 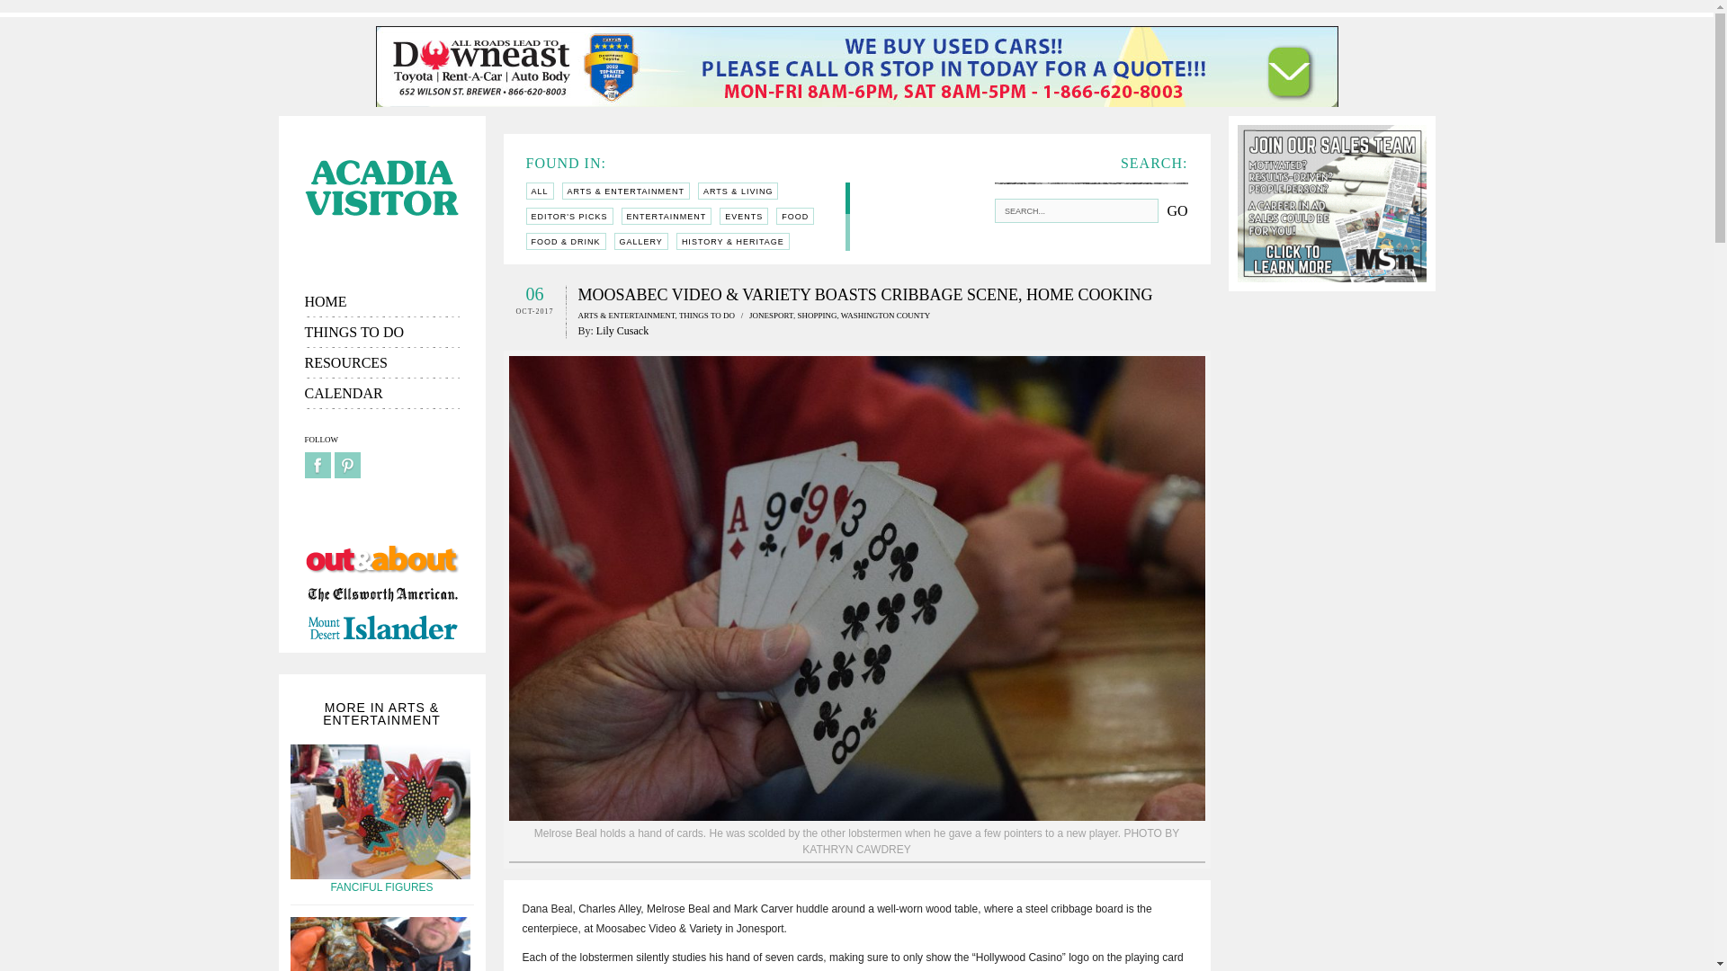 I want to click on ALL, so click(x=538, y=191).